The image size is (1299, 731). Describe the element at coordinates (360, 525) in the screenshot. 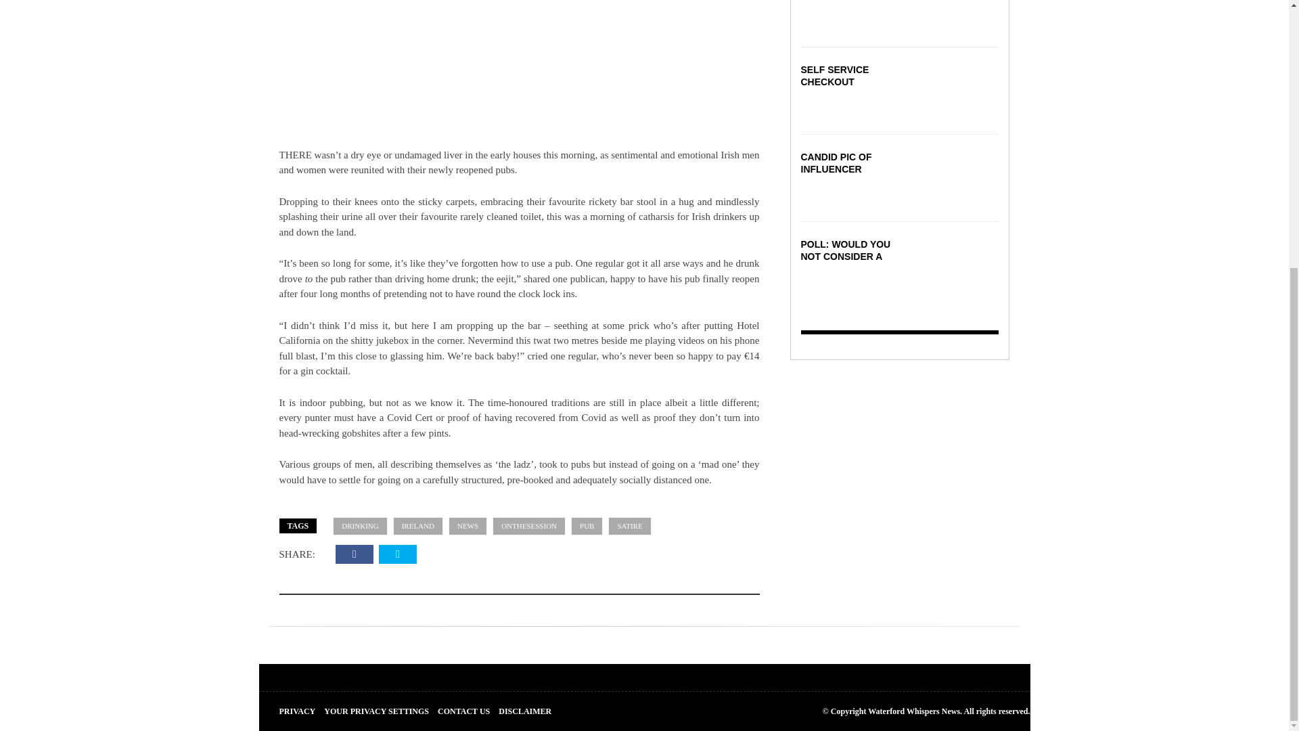

I see `View all posts tagged drinking` at that location.